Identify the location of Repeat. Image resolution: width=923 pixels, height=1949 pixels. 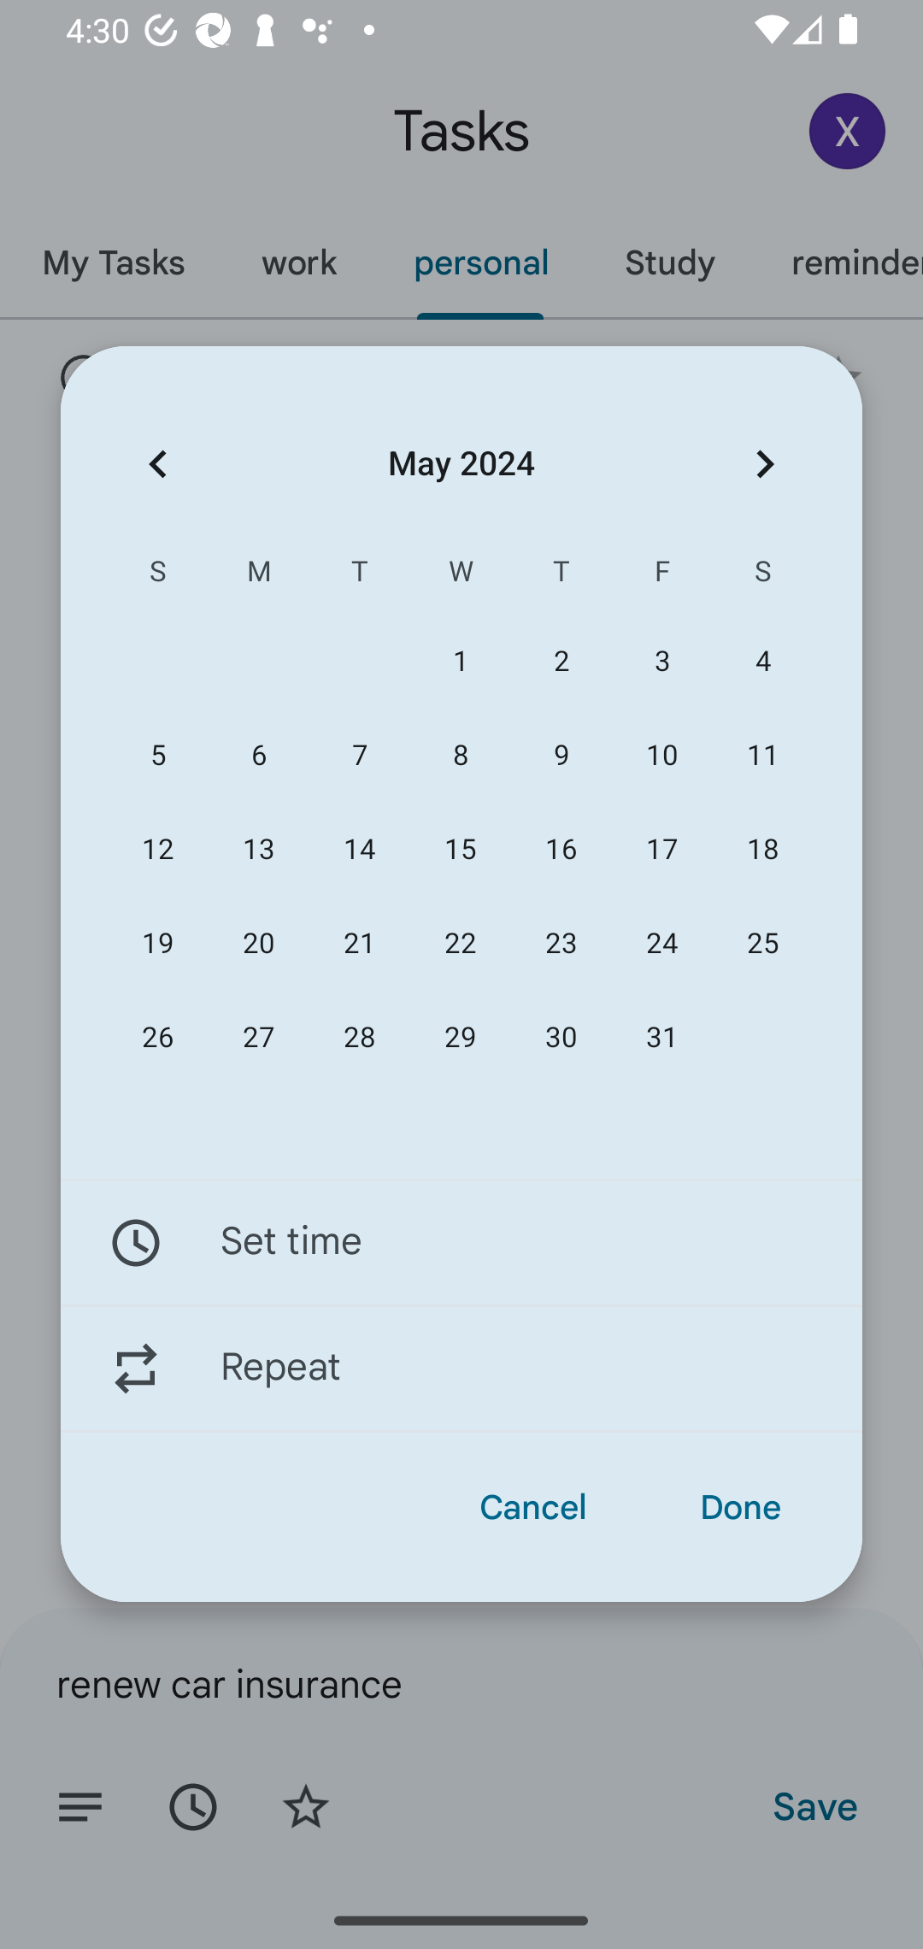
(461, 1369).